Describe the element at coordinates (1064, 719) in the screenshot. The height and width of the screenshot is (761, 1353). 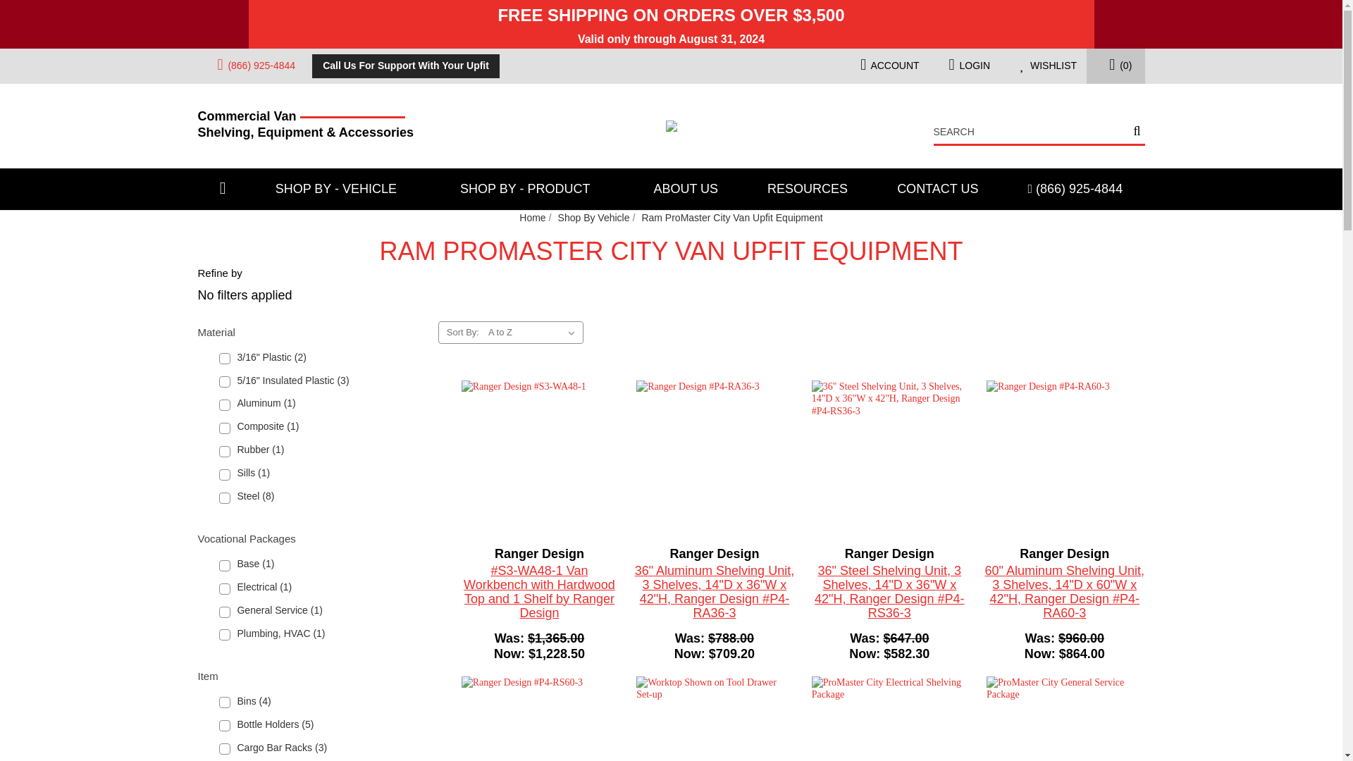
I see `ProMaster City General Service Package` at that location.